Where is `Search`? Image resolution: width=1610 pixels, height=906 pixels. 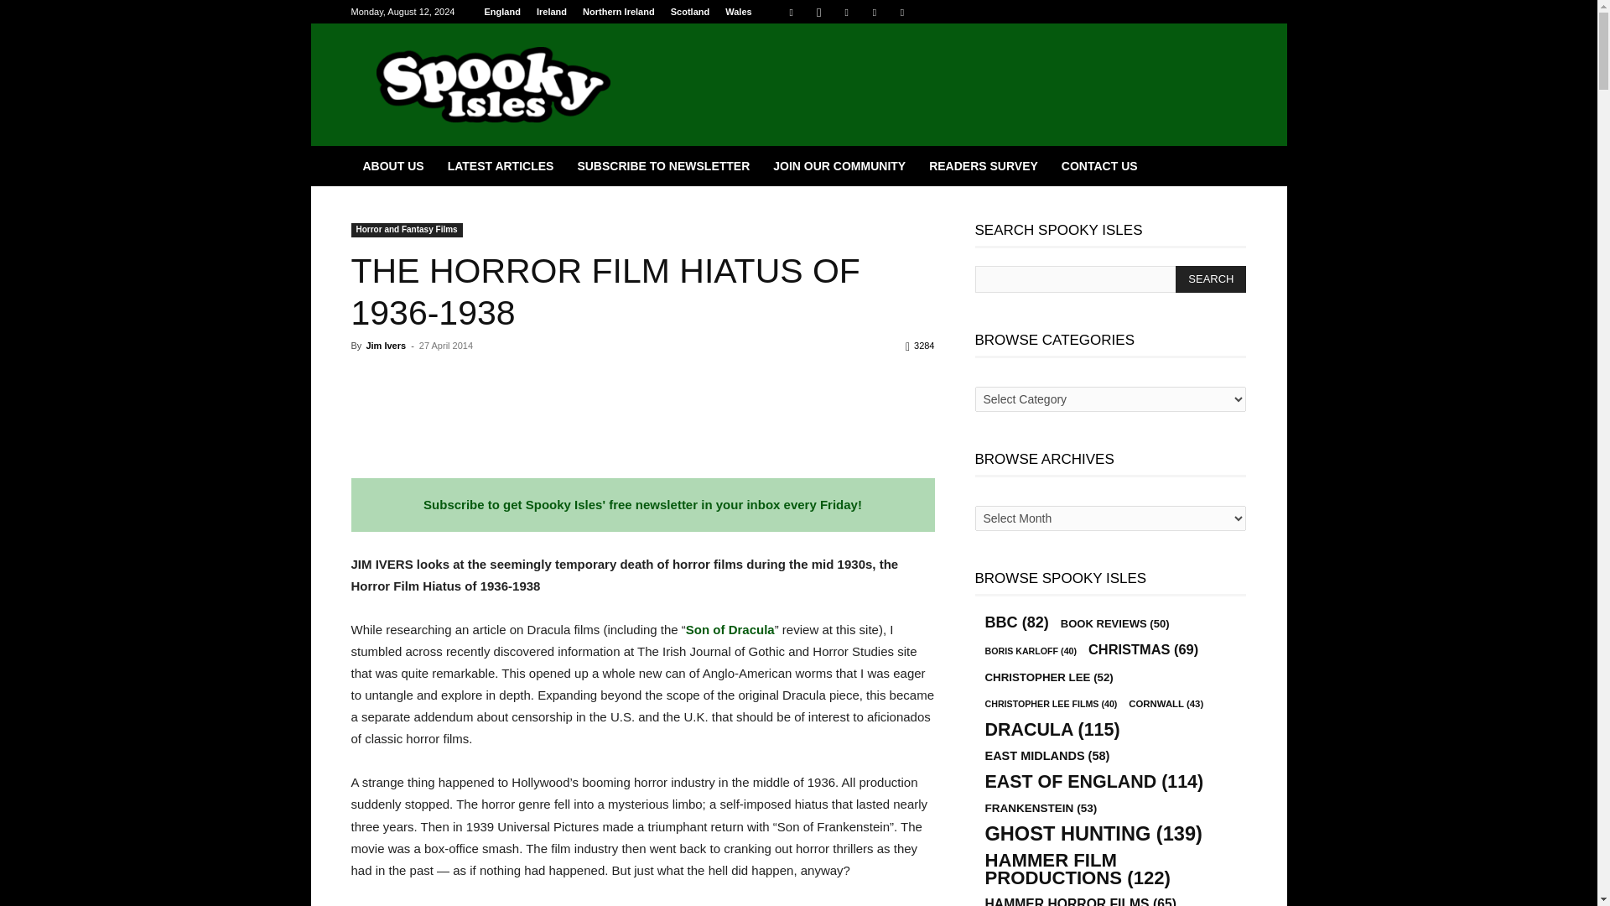 Search is located at coordinates (1211, 279).